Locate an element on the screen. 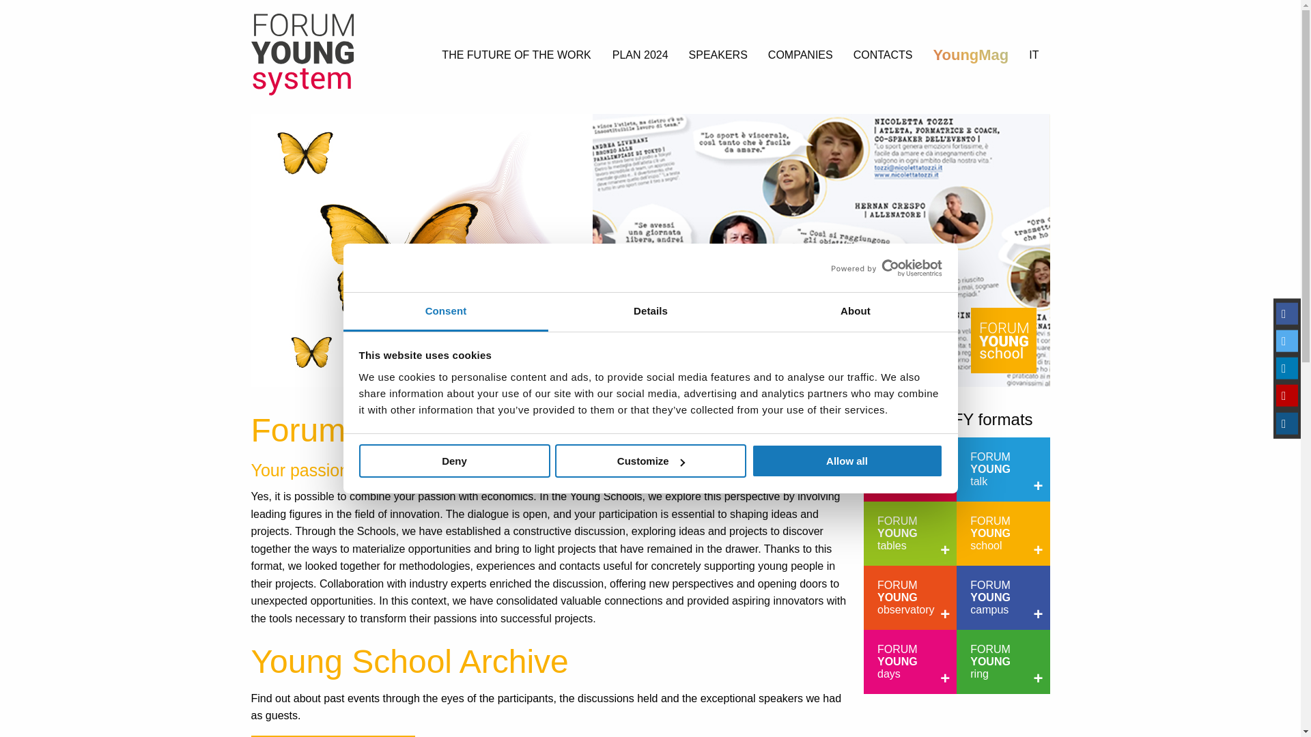 This screenshot has height=737, width=1311. Forum Young Talk is located at coordinates (1003, 469).